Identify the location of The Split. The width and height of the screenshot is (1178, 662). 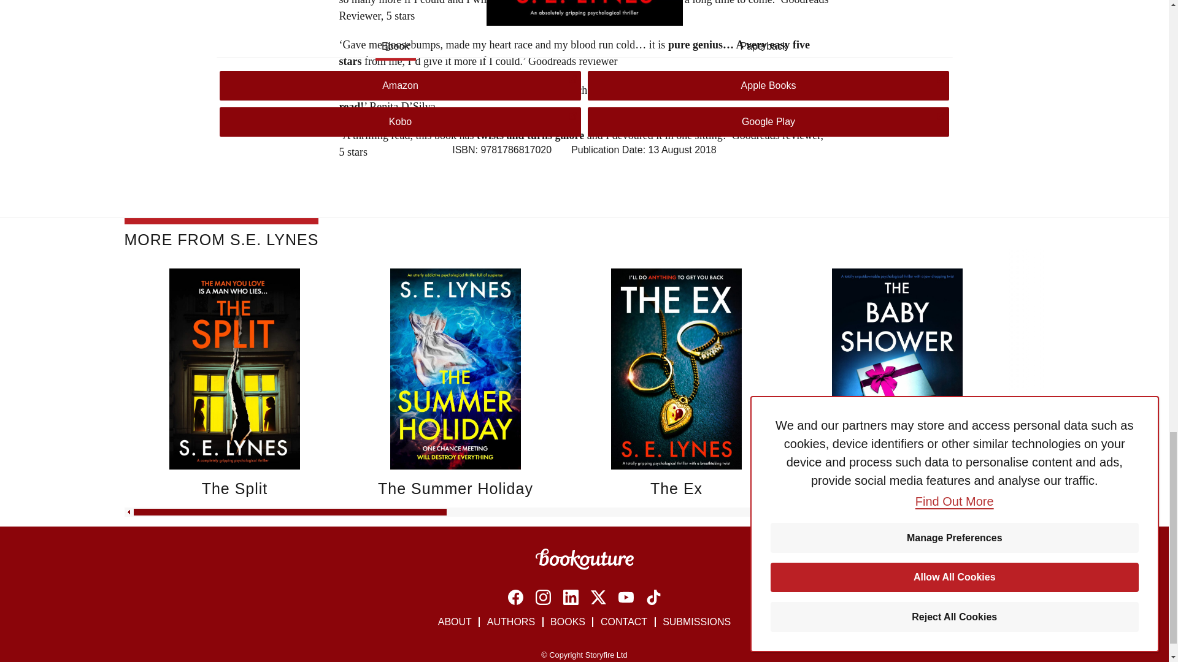
(234, 489).